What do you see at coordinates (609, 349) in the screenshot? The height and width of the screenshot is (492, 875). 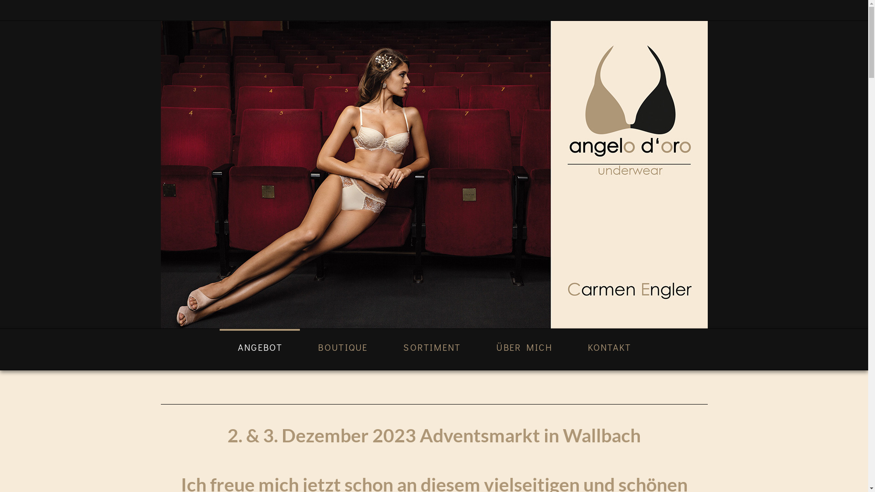 I see `KONTAKT` at bounding box center [609, 349].